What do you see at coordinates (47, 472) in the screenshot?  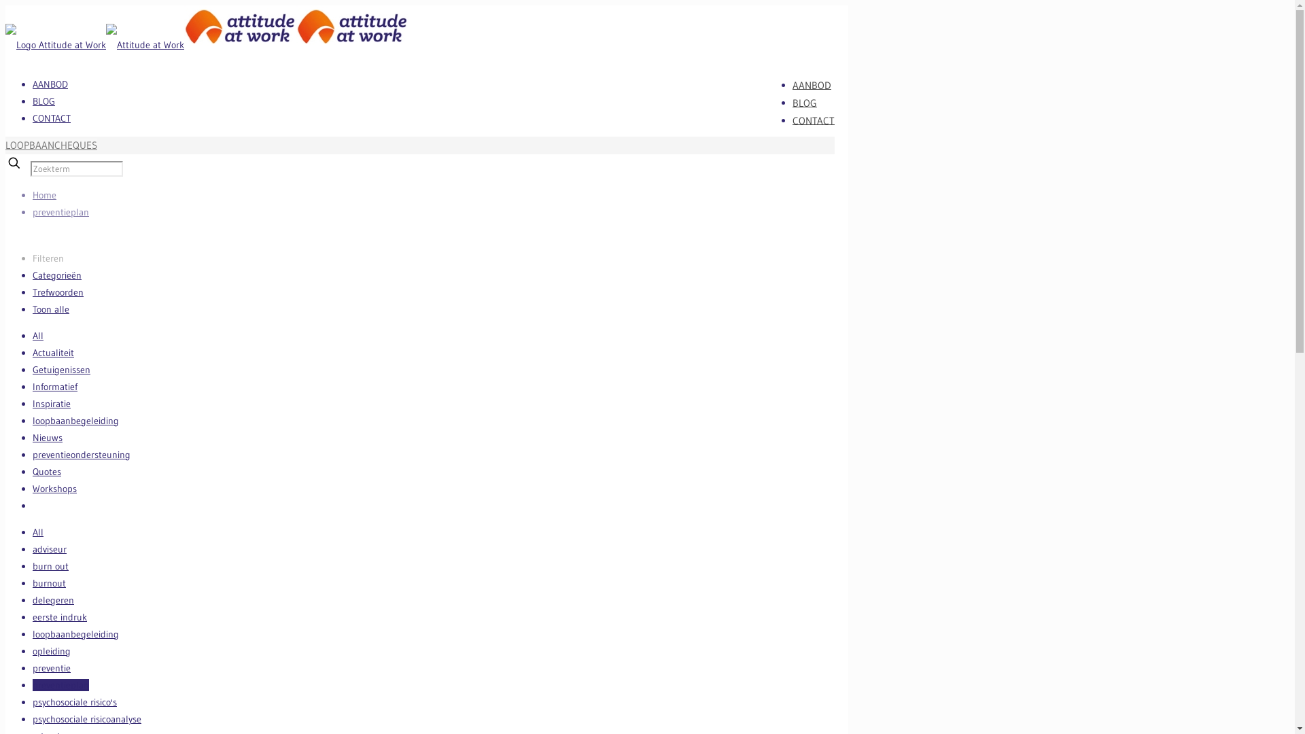 I see `Quotes` at bounding box center [47, 472].